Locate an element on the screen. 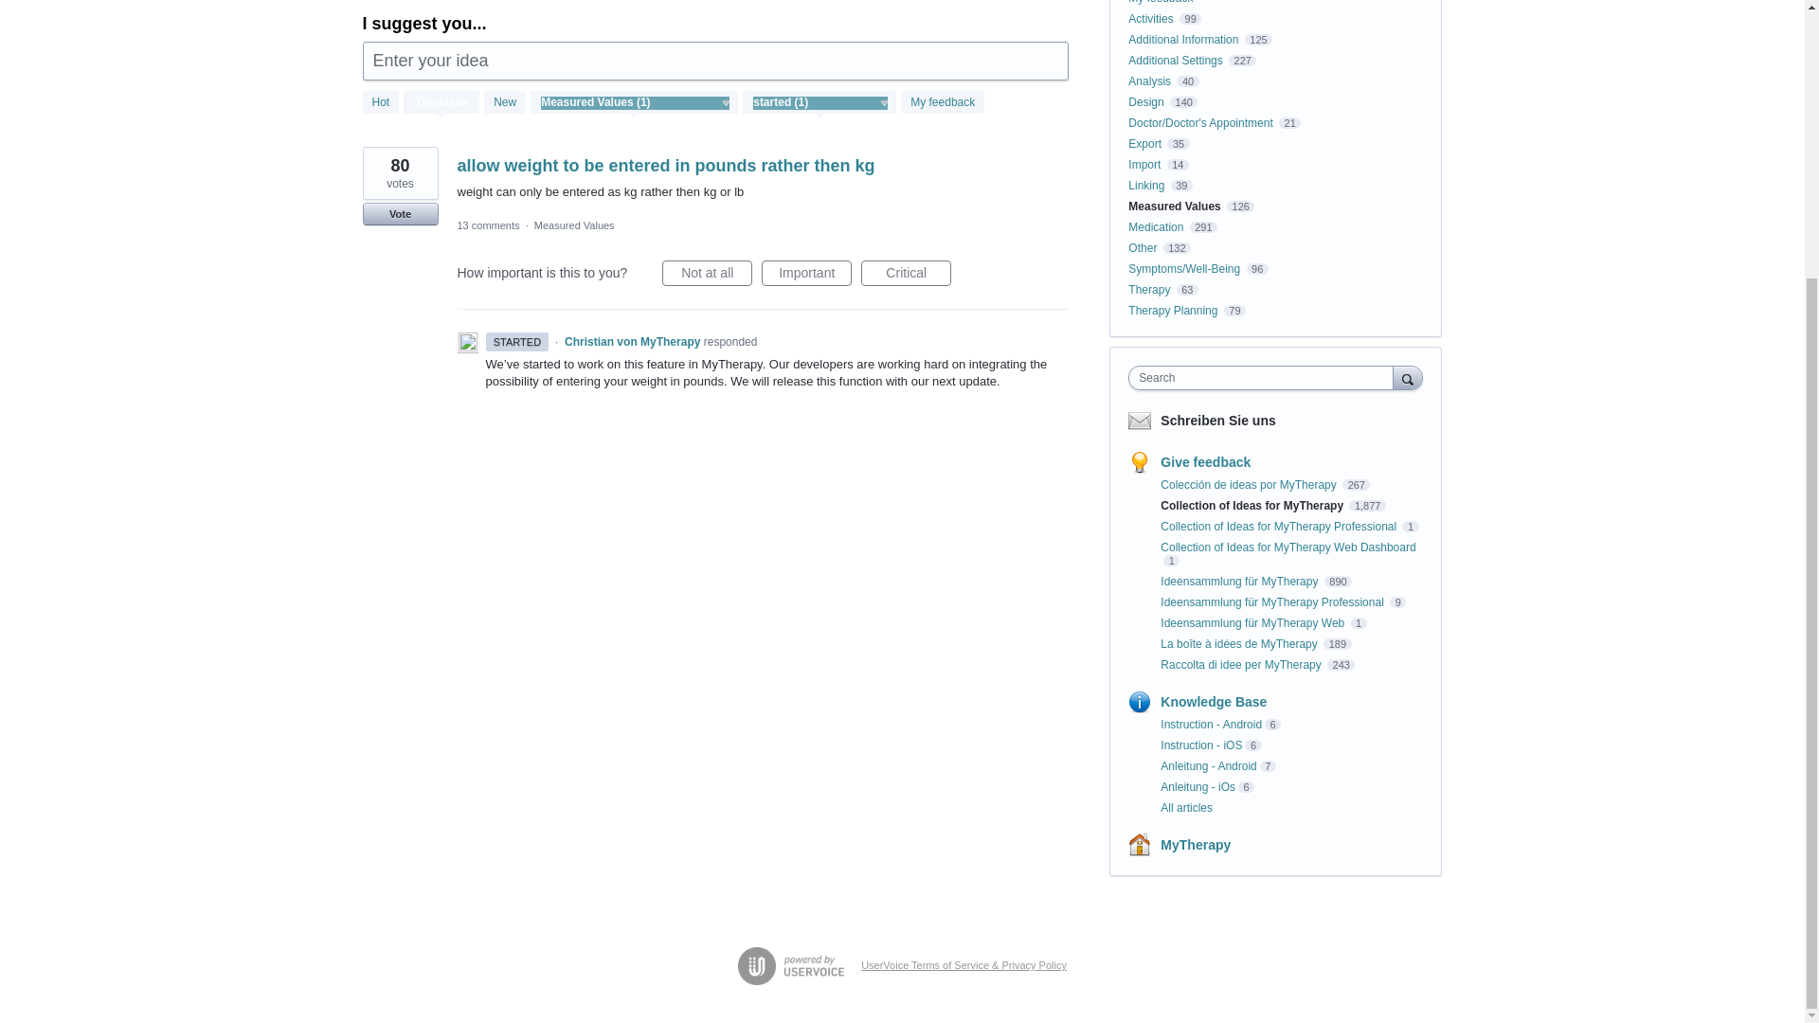  My feedback is located at coordinates (942, 102).